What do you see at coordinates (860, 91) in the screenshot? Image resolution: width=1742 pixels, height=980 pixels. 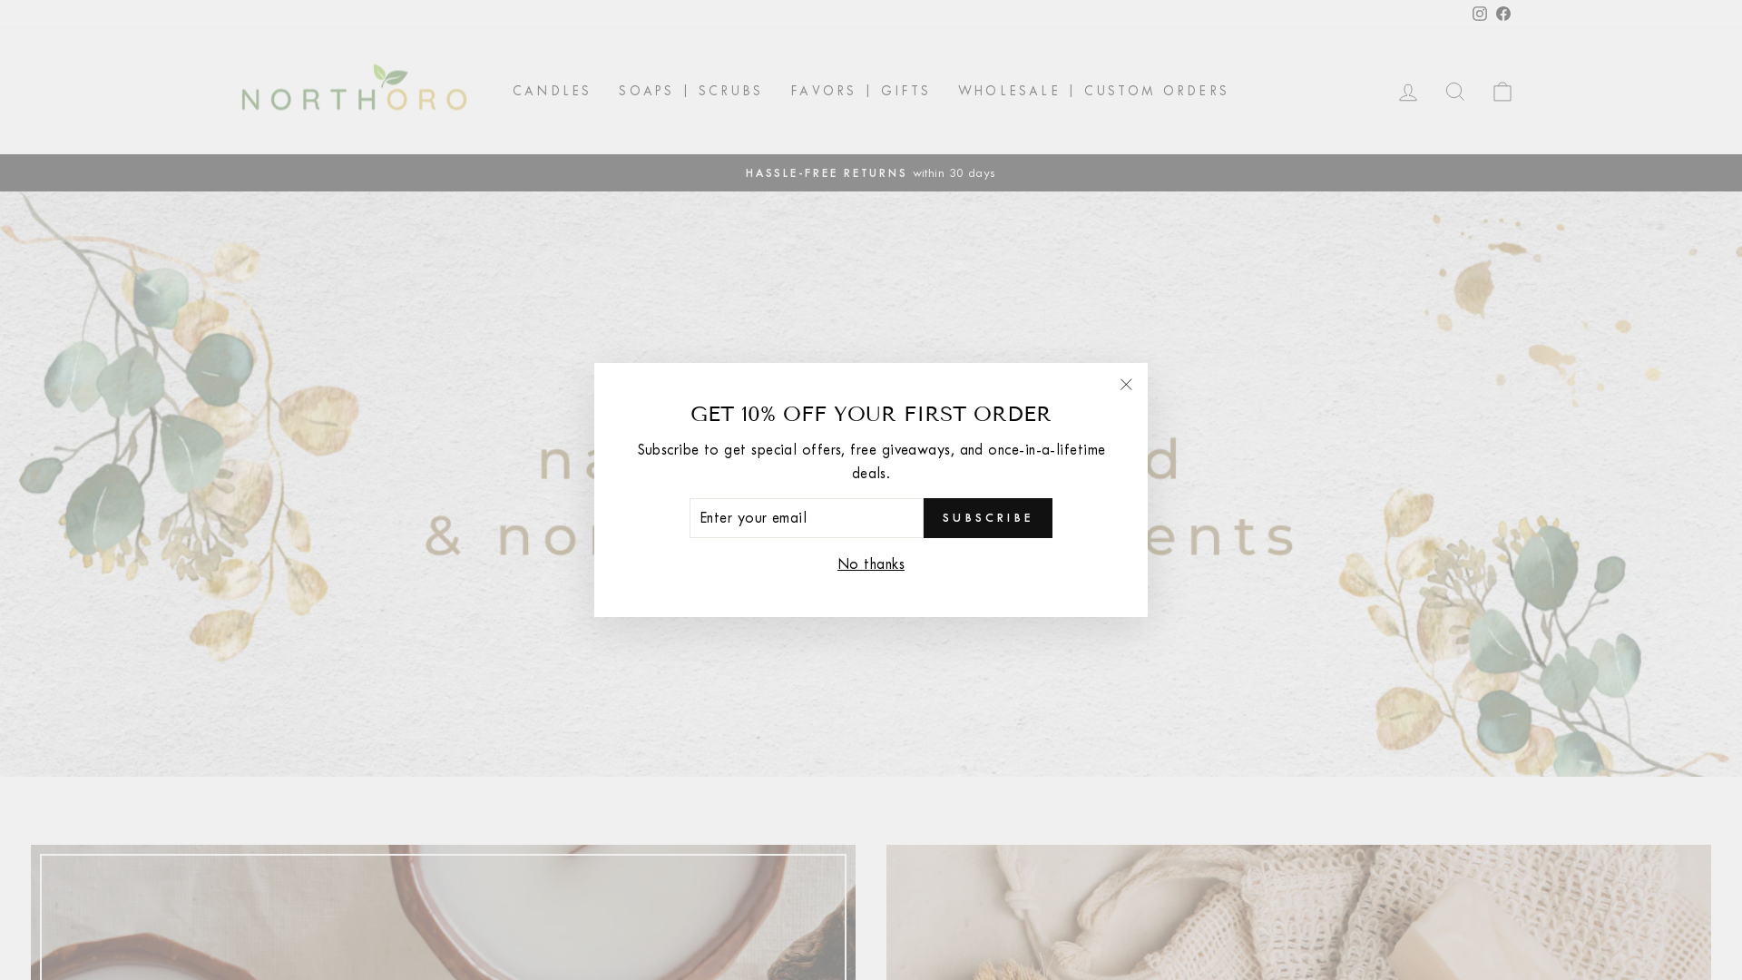 I see `FAVORS | GIFTS` at bounding box center [860, 91].